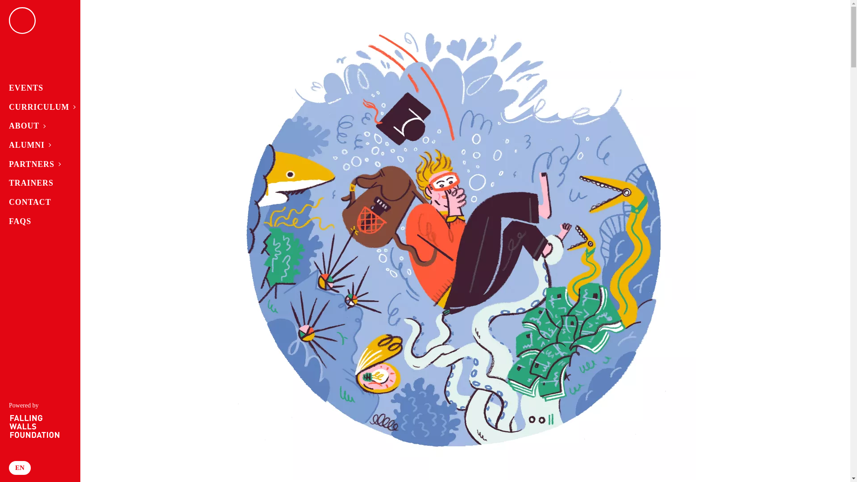 Image resolution: width=857 pixels, height=482 pixels. Describe the element at coordinates (37, 183) in the screenshot. I see `TRAINERS` at that location.